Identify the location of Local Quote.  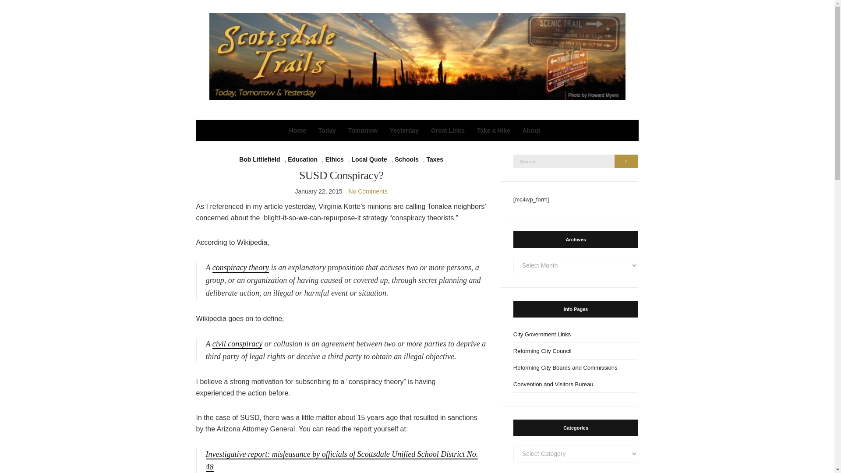
(369, 159).